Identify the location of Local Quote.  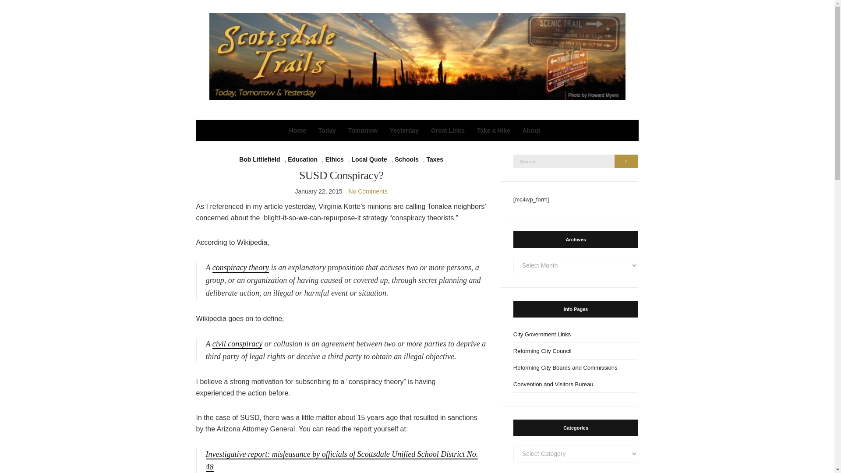
(369, 159).